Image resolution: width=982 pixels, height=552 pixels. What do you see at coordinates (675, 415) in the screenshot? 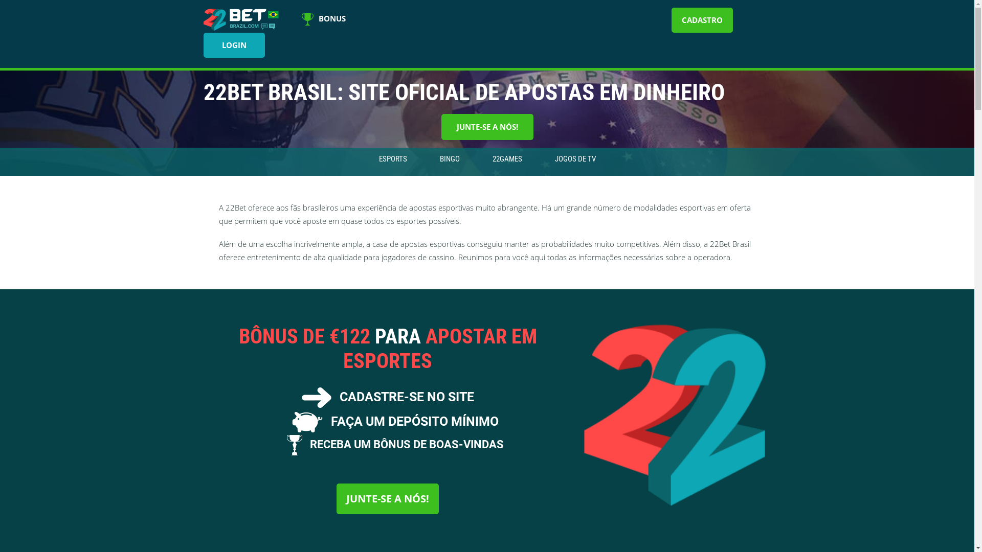
I see `22Bet` at bounding box center [675, 415].